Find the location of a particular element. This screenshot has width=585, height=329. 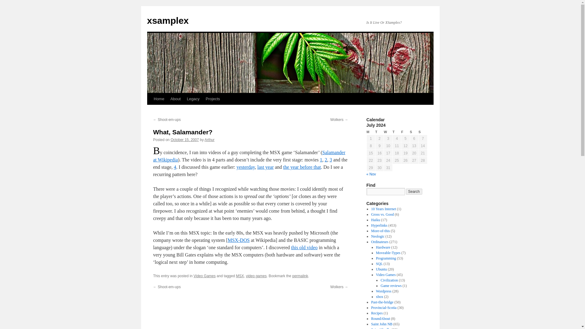

Sunday is located at coordinates (423, 132).